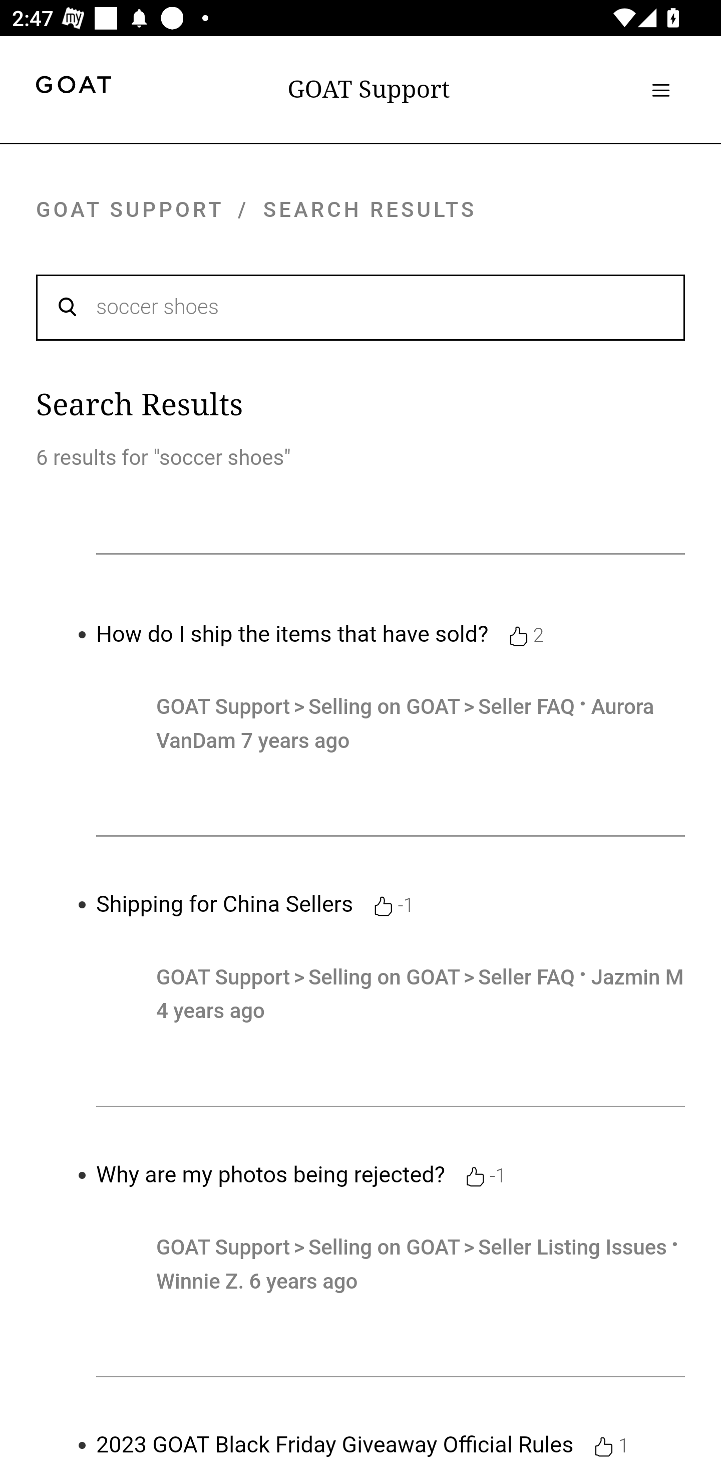  I want to click on Toggle navigation menu, so click(660, 90).